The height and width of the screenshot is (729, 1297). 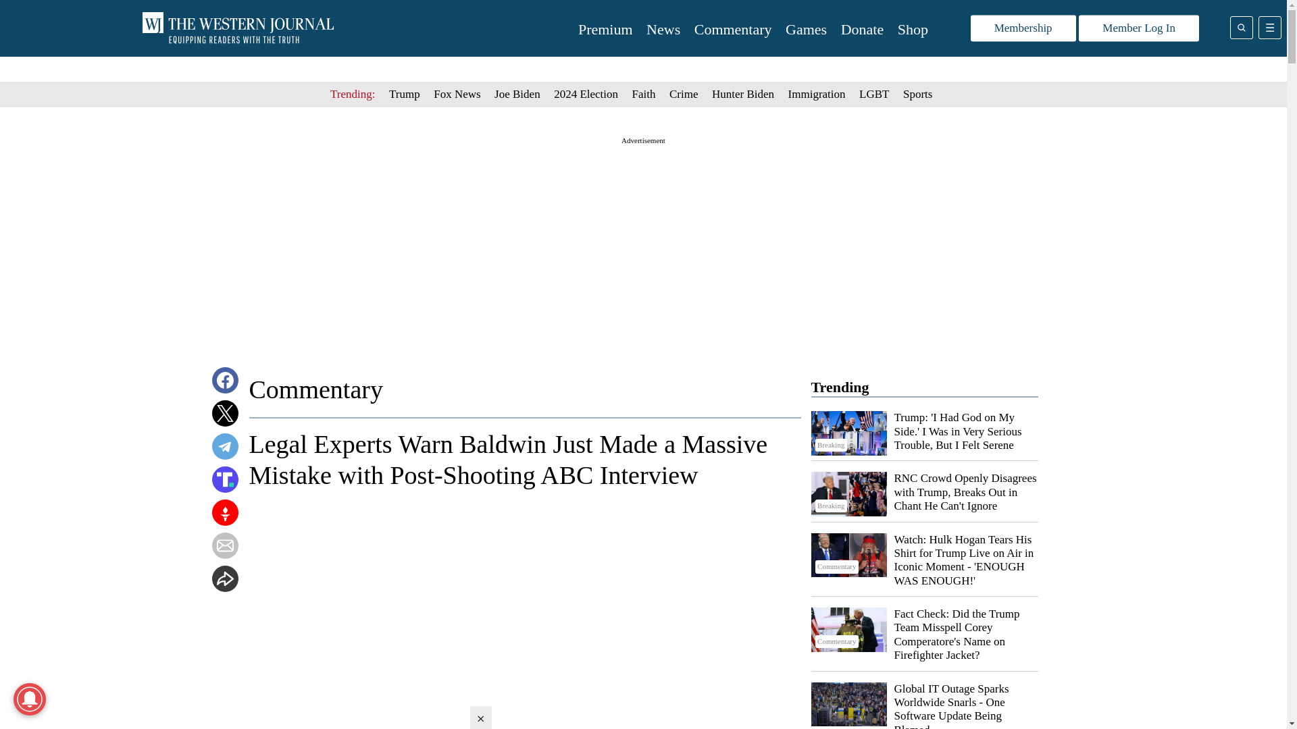 What do you see at coordinates (405, 94) in the screenshot?
I see `Trump` at bounding box center [405, 94].